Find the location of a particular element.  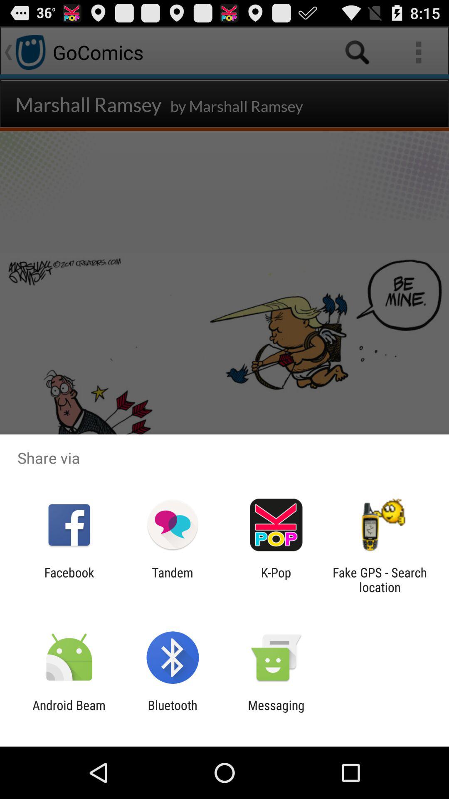

launch k-pop icon is located at coordinates (276, 580).